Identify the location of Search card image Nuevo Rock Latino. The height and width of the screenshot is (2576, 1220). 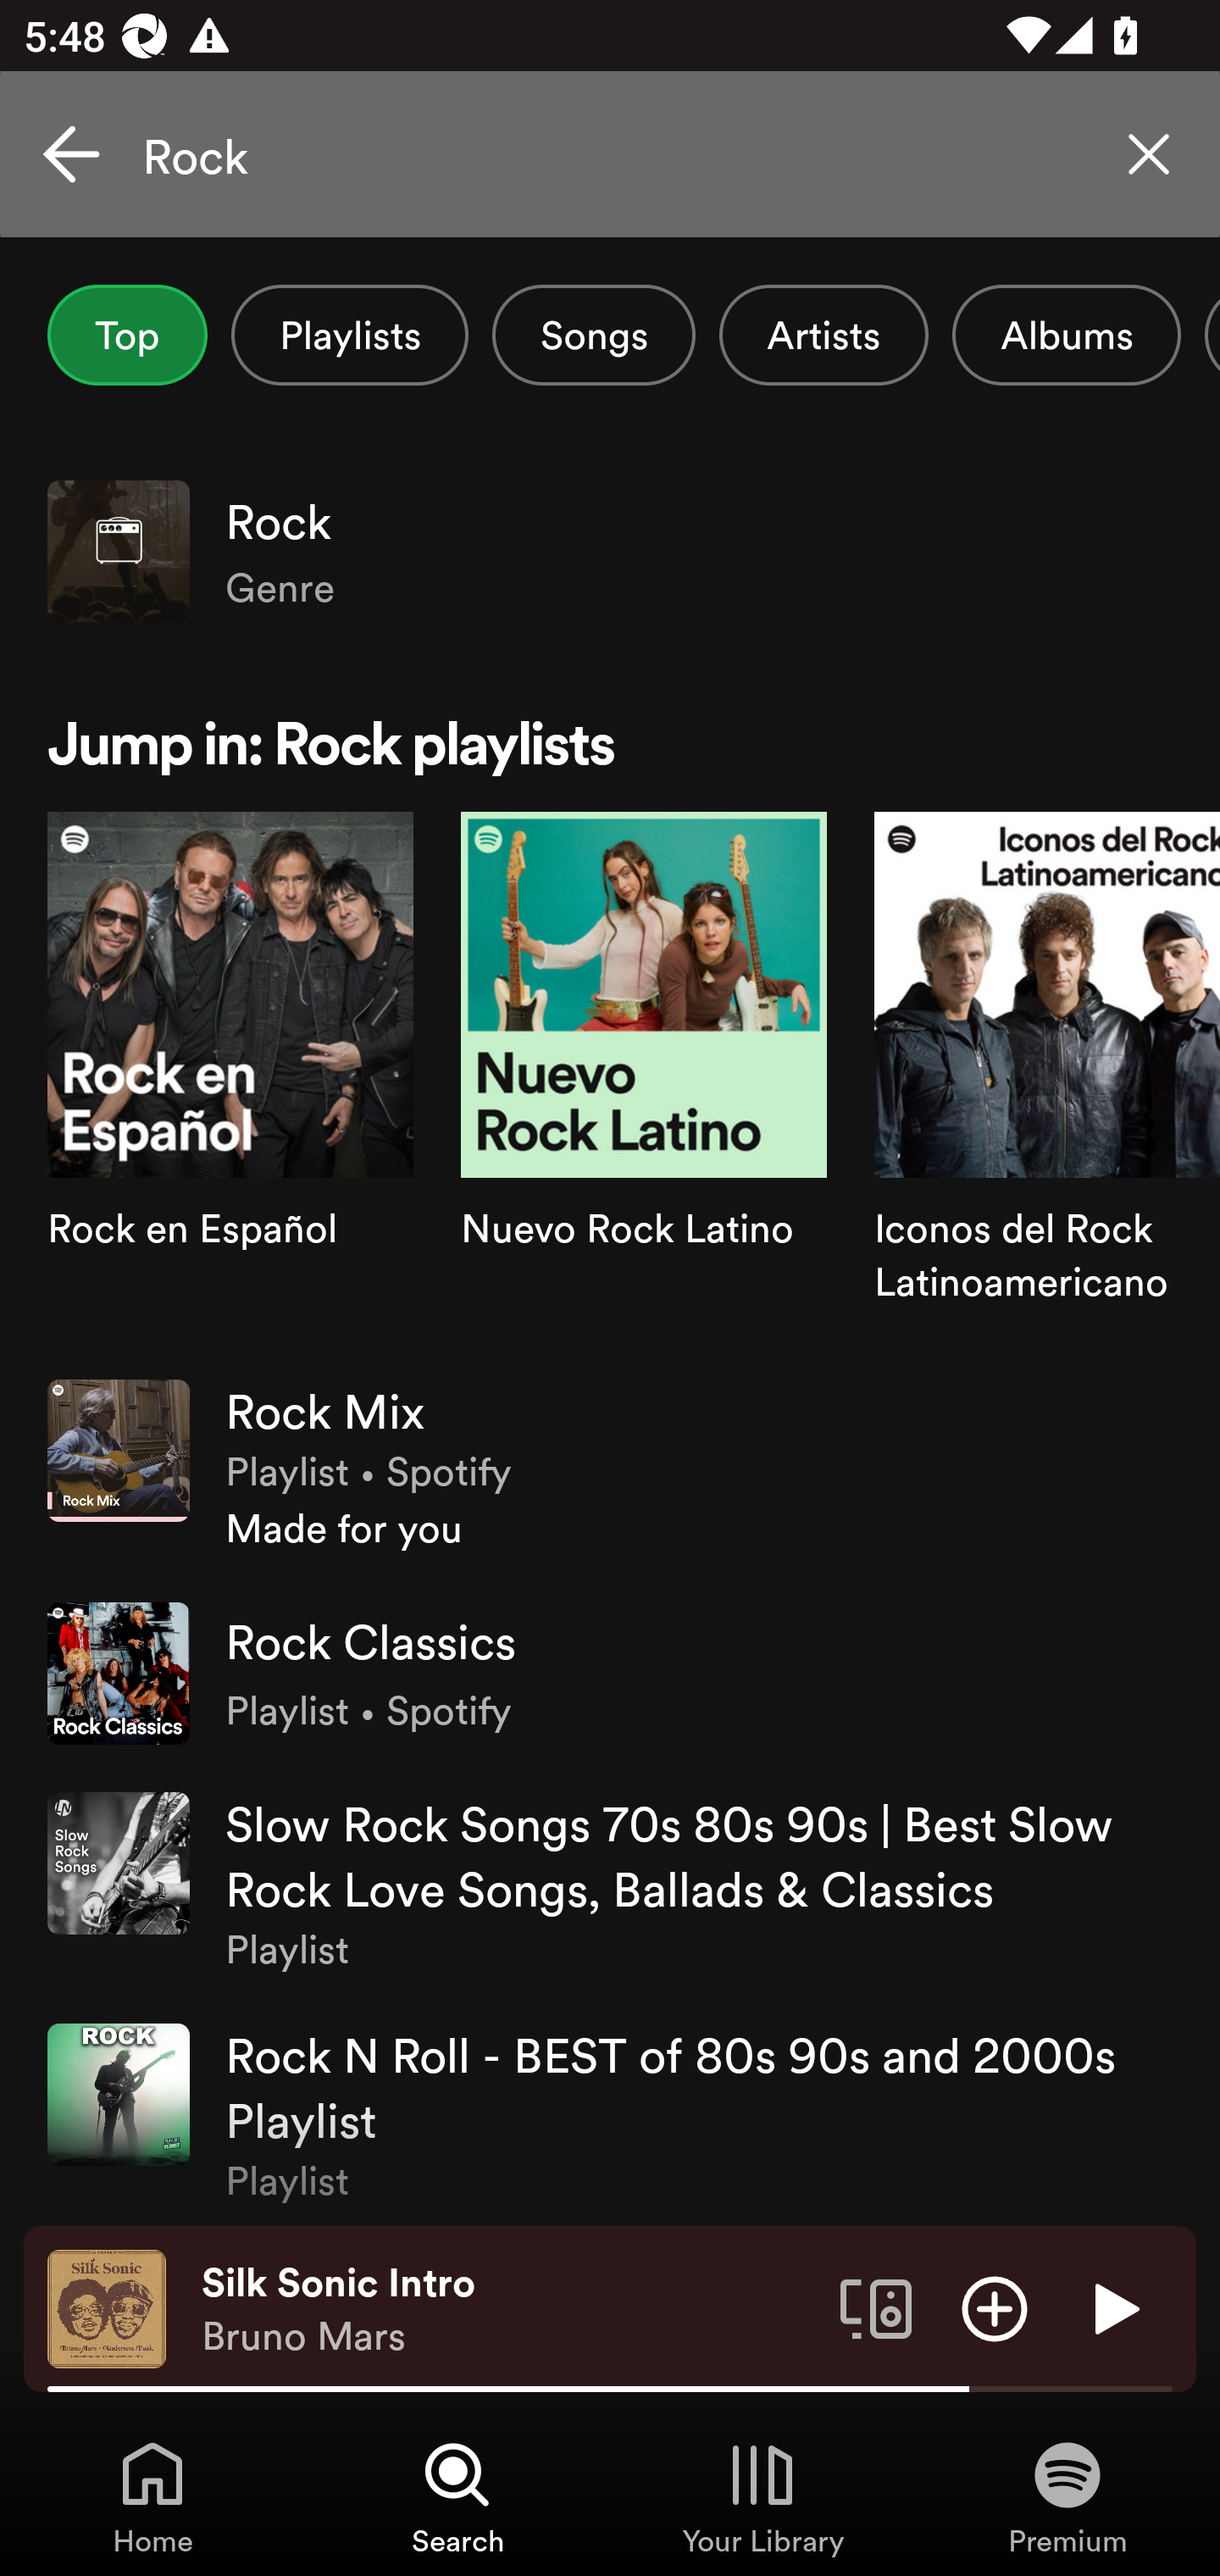
(644, 1083).